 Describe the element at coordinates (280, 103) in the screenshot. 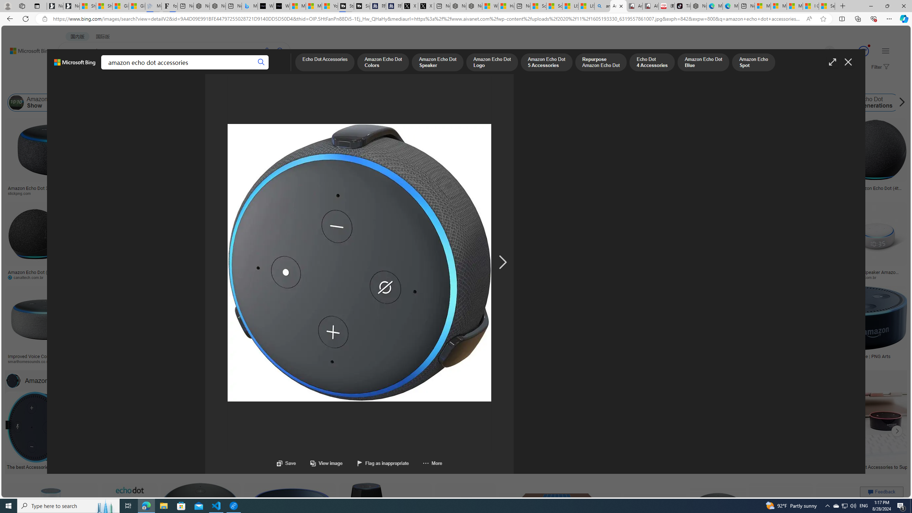

I see `Amazon Echo Dot with Clock` at that location.